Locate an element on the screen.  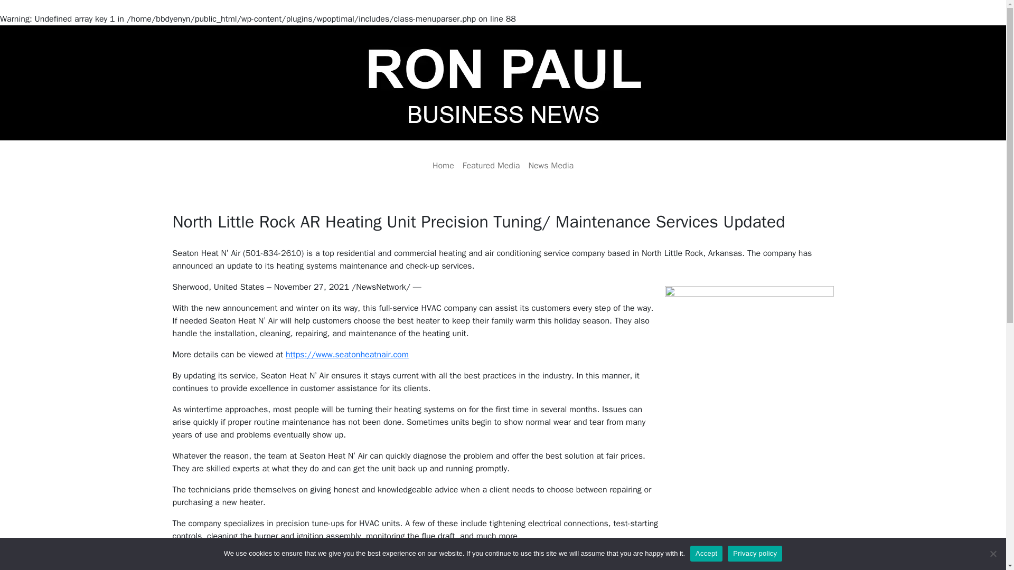
No is located at coordinates (993, 553).